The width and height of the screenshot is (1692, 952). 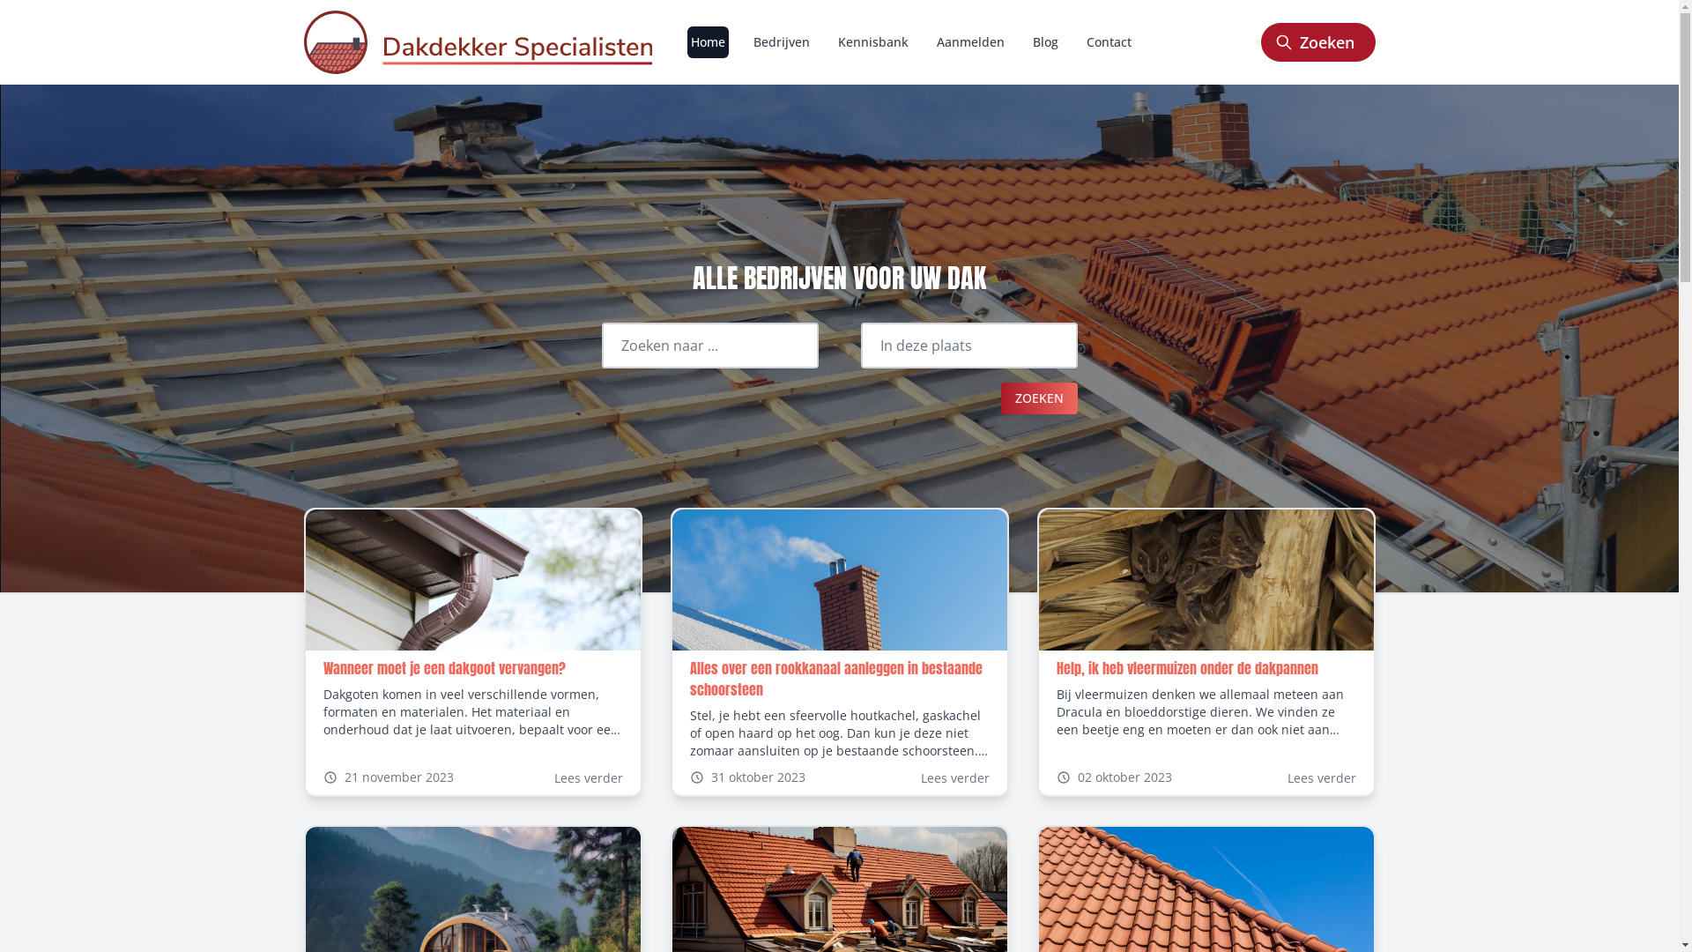 I want to click on Alle bedrijven voor uw dak, so click(x=478, y=42).